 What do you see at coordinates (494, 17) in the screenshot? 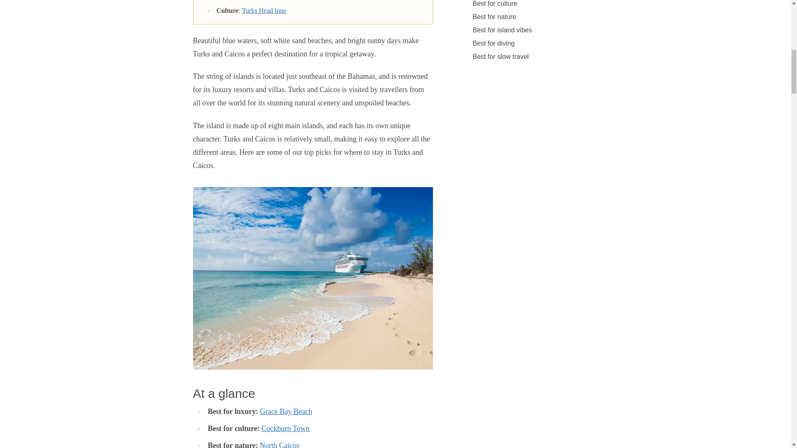
I see `Best for nature` at bounding box center [494, 17].